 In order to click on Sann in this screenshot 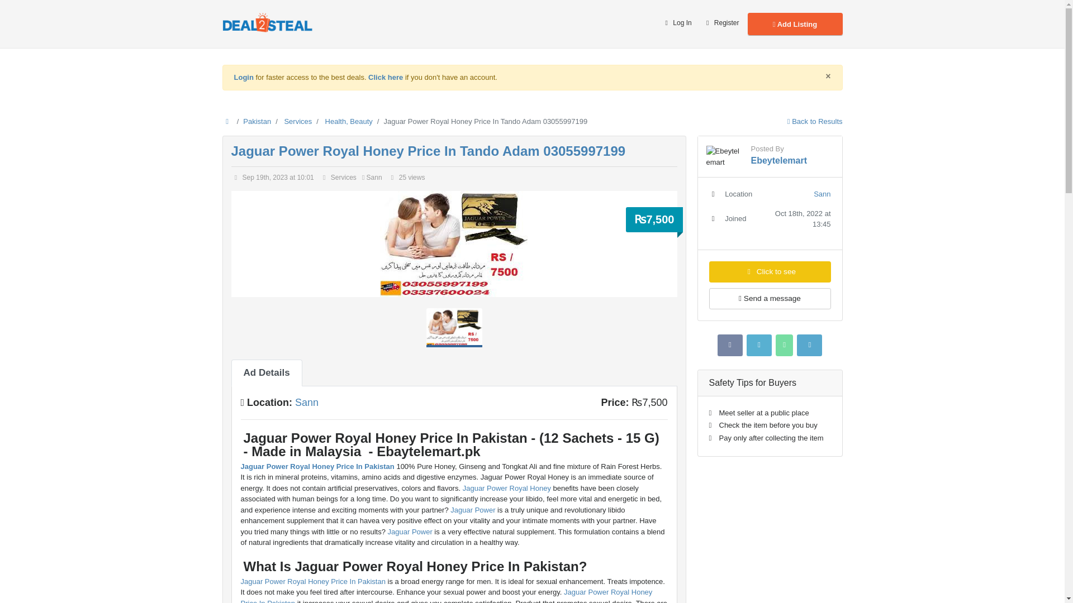, I will do `click(307, 402)`.